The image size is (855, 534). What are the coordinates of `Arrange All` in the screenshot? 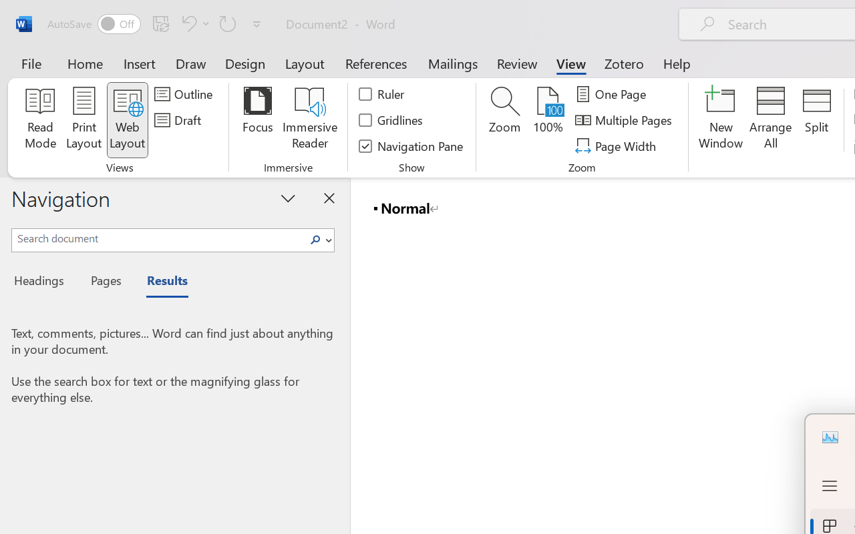 It's located at (771, 120).